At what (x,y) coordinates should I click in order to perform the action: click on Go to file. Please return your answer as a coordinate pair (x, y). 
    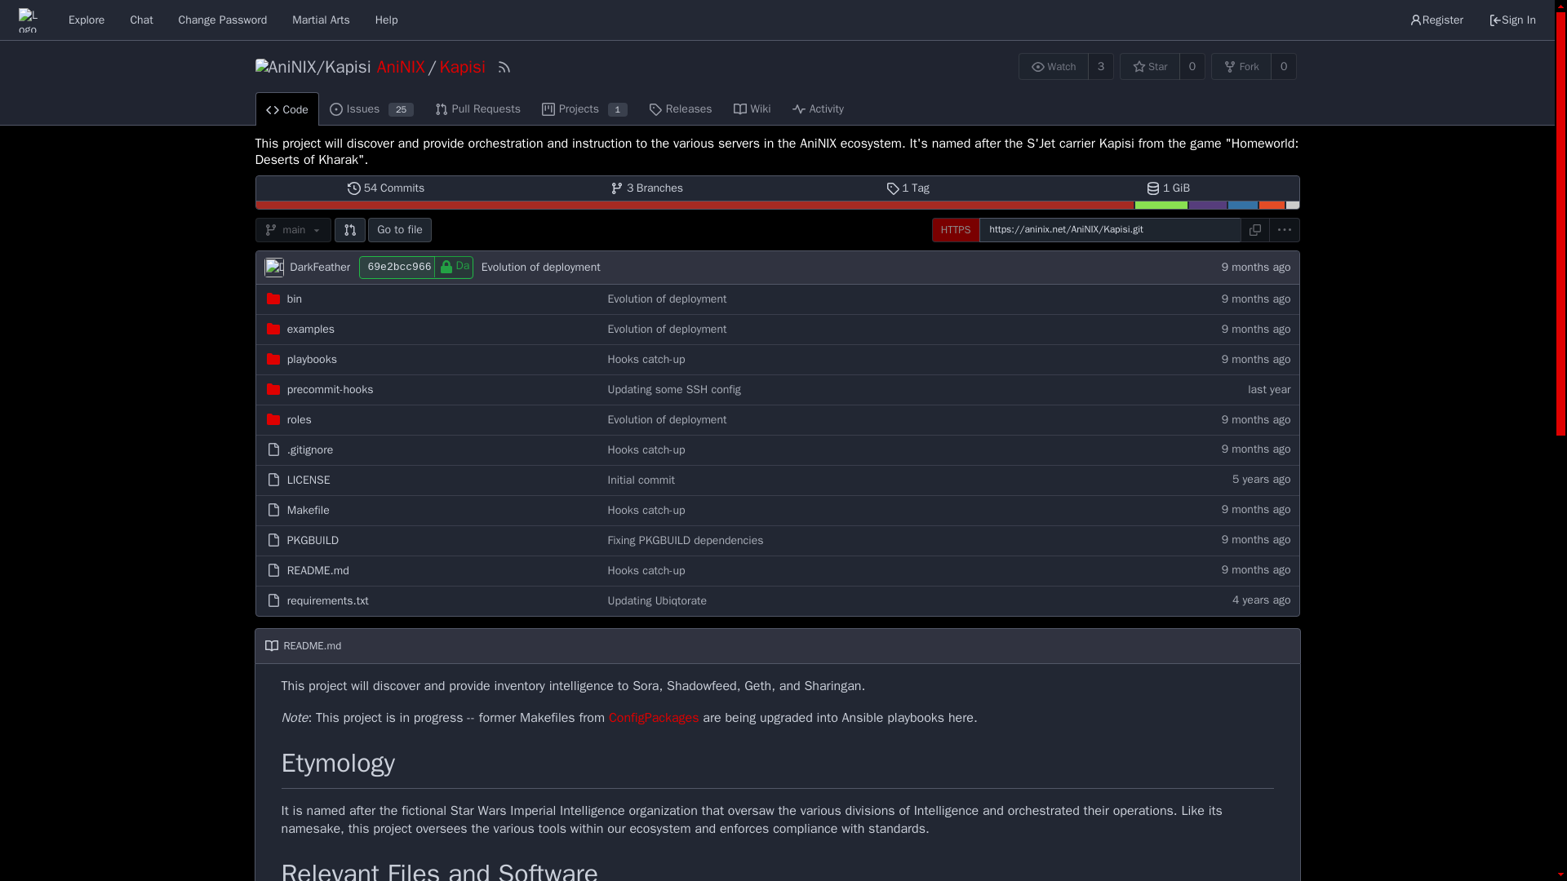
    Looking at the image, I should click on (400, 230).